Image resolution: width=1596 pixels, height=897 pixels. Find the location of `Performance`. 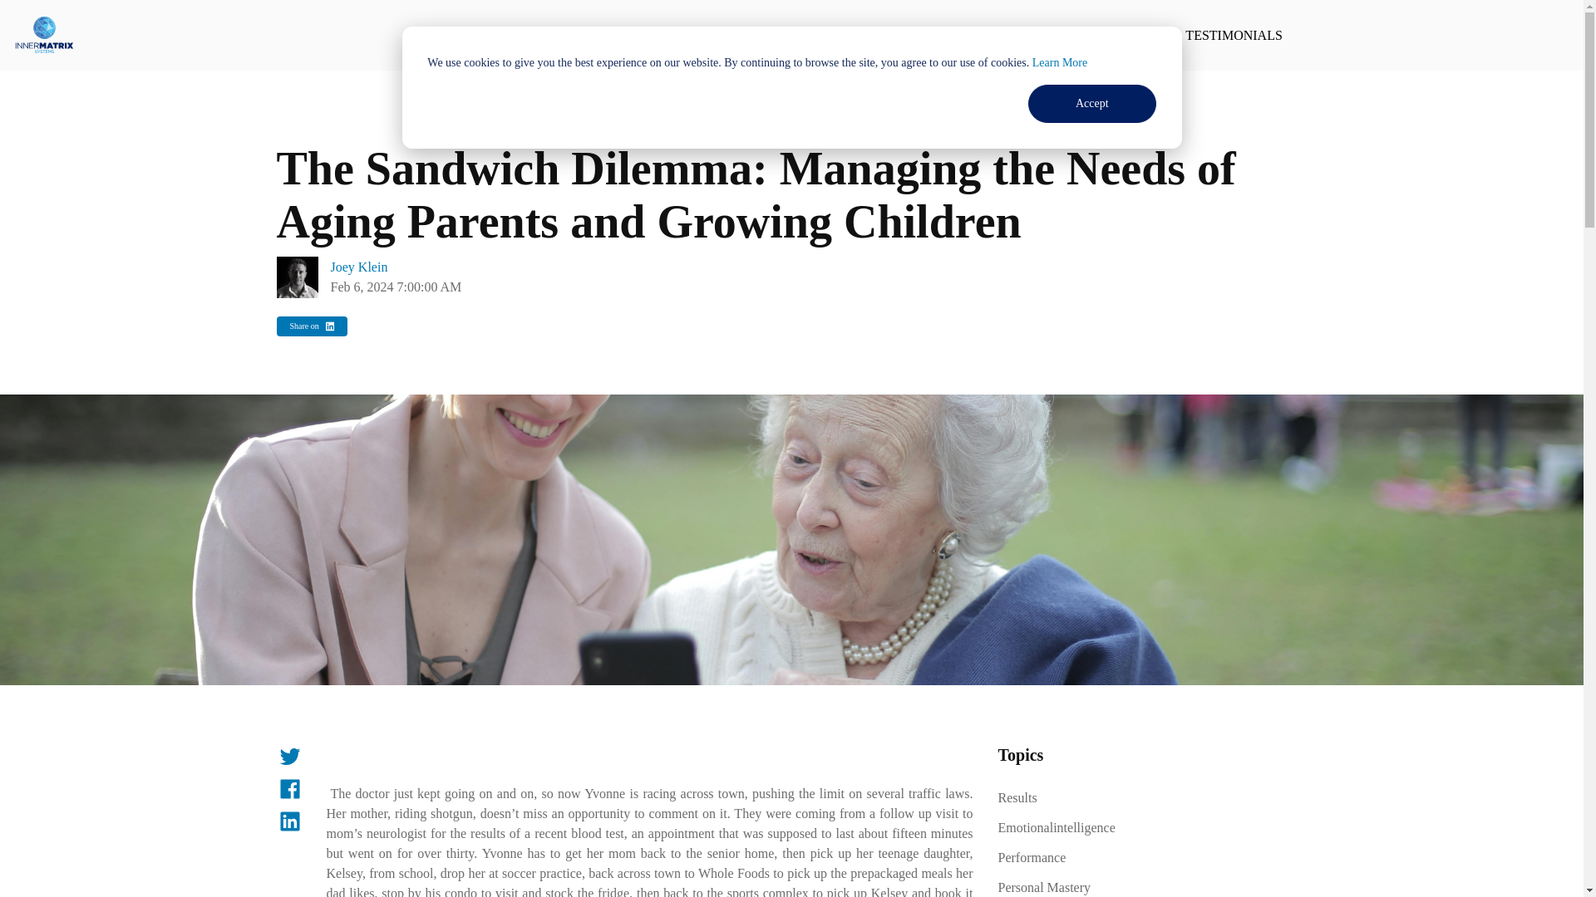

Performance is located at coordinates (1032, 857).